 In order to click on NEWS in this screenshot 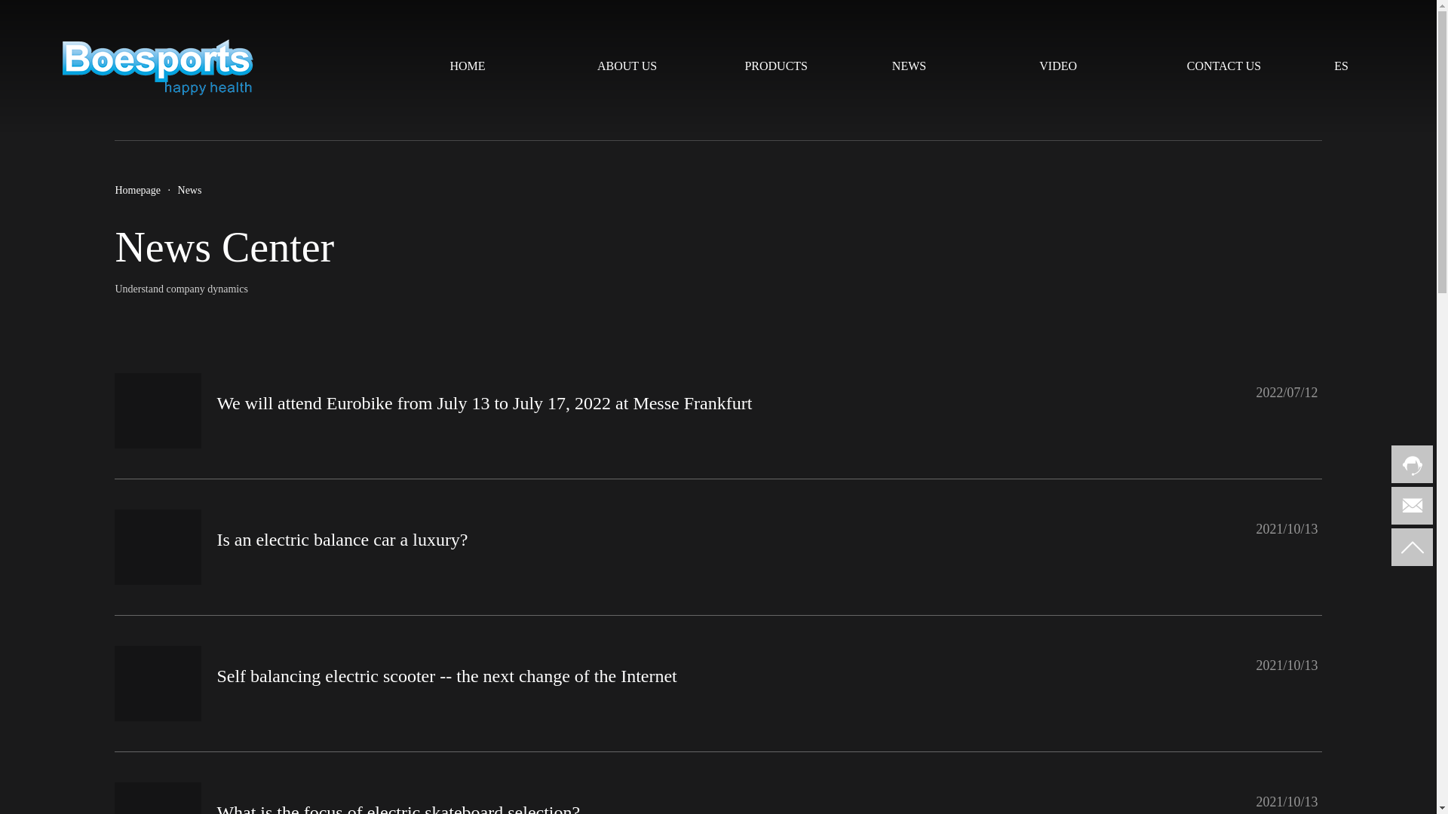, I will do `click(946, 66)`.